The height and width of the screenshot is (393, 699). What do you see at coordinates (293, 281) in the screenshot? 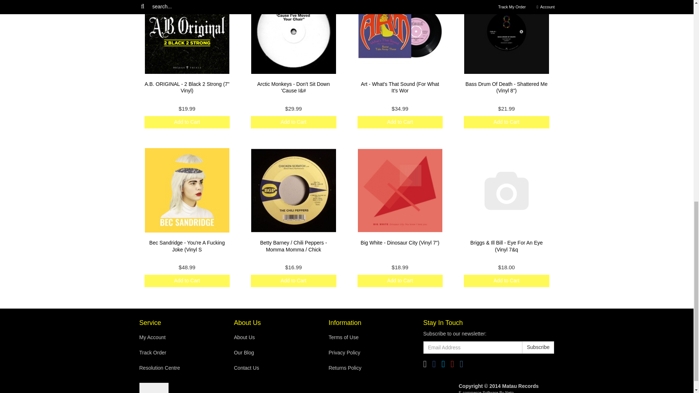
I see `Add to Cart` at bounding box center [293, 281].